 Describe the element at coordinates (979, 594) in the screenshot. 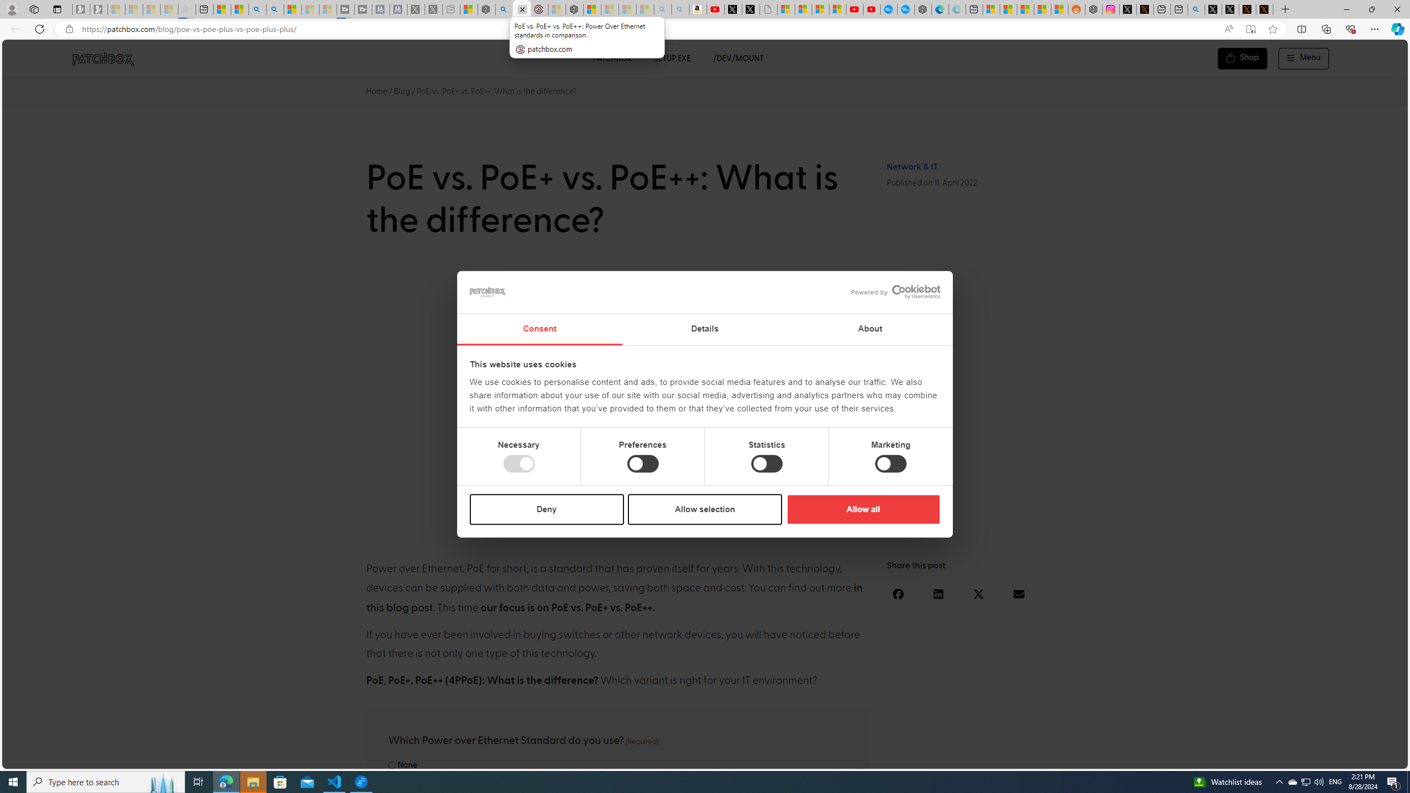

I see `Share on x-twitter` at that location.